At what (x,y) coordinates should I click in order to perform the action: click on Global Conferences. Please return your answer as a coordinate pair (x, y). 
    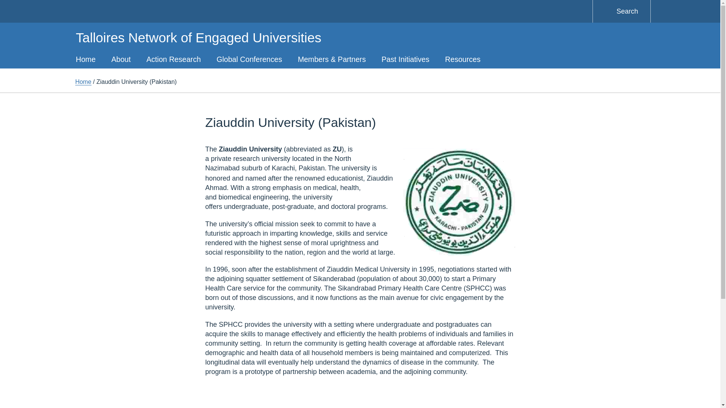
    Looking at the image, I should click on (249, 59).